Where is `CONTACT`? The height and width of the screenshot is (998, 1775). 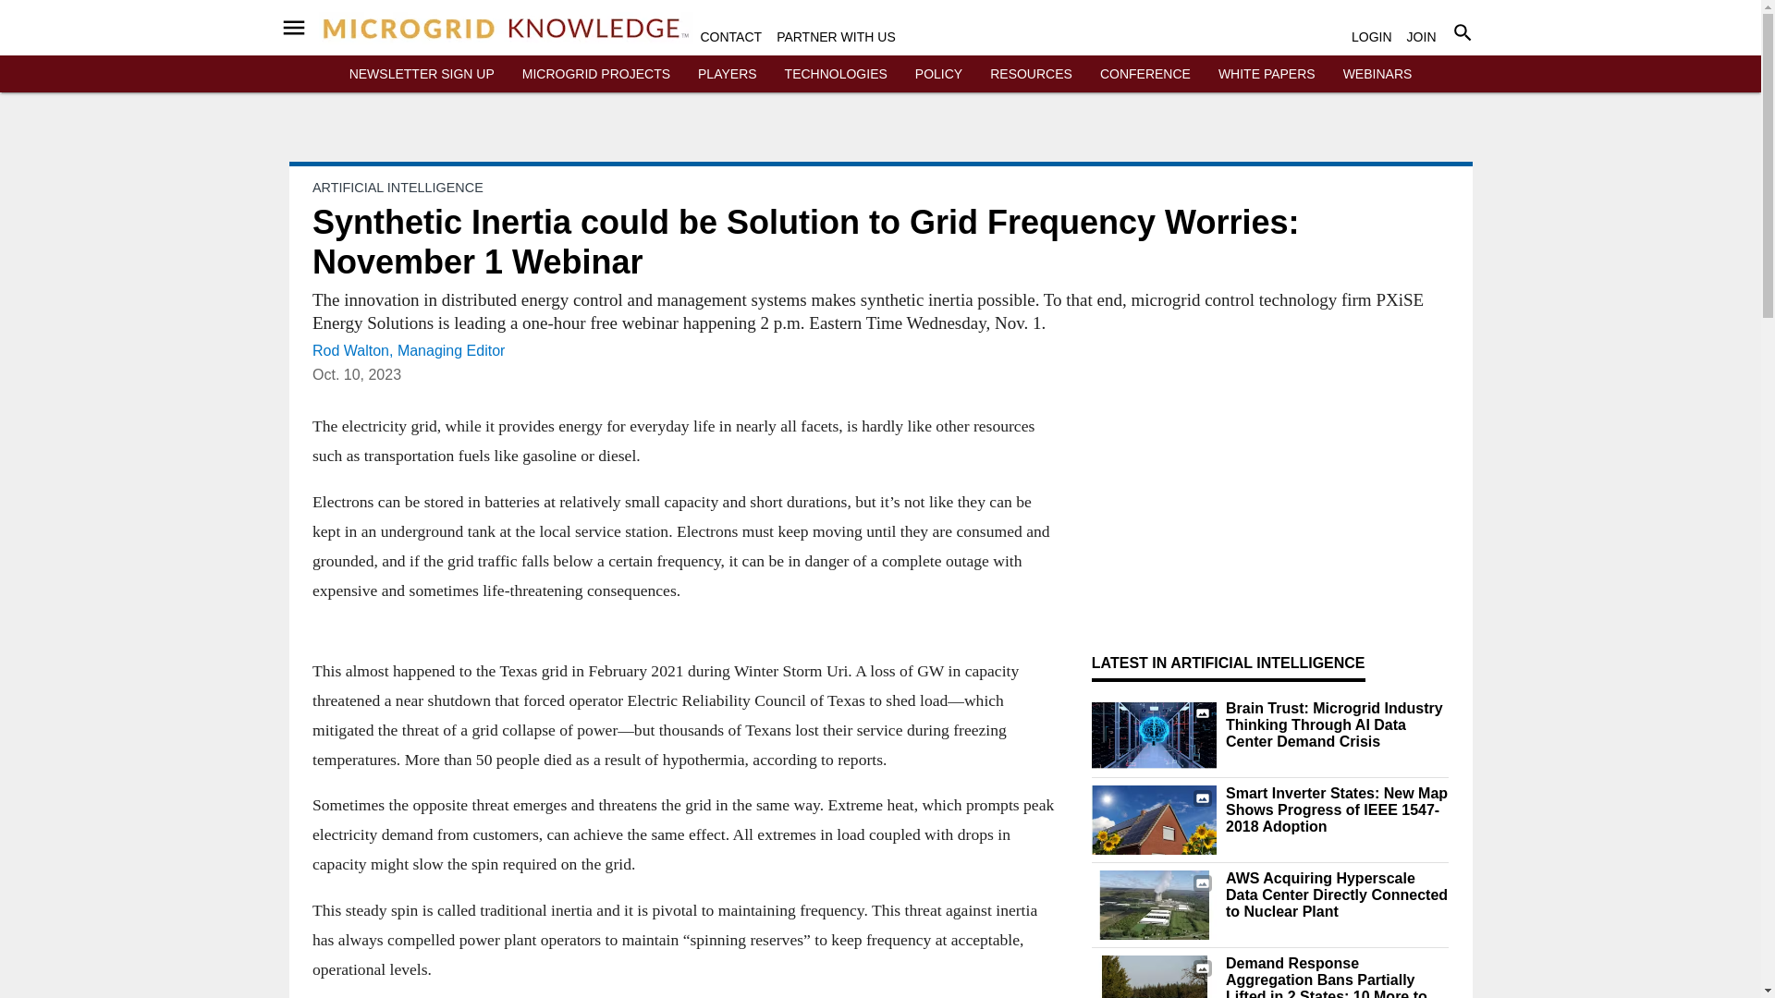
CONTACT is located at coordinates (732, 37).